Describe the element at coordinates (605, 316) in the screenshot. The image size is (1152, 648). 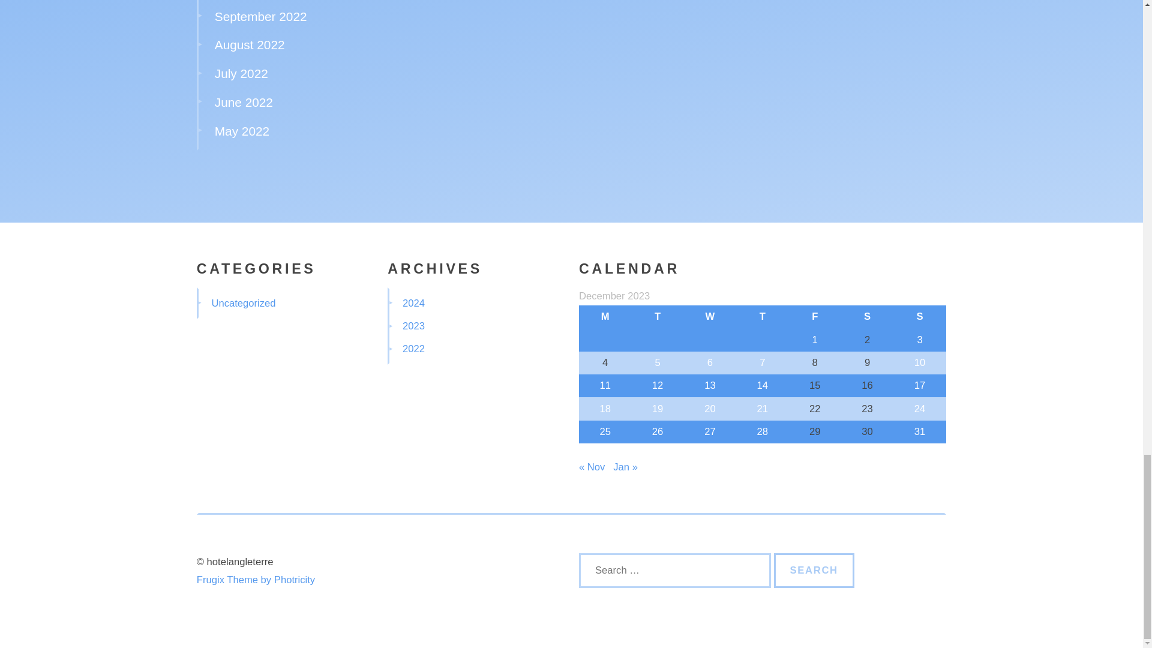
I see `Monday` at that location.